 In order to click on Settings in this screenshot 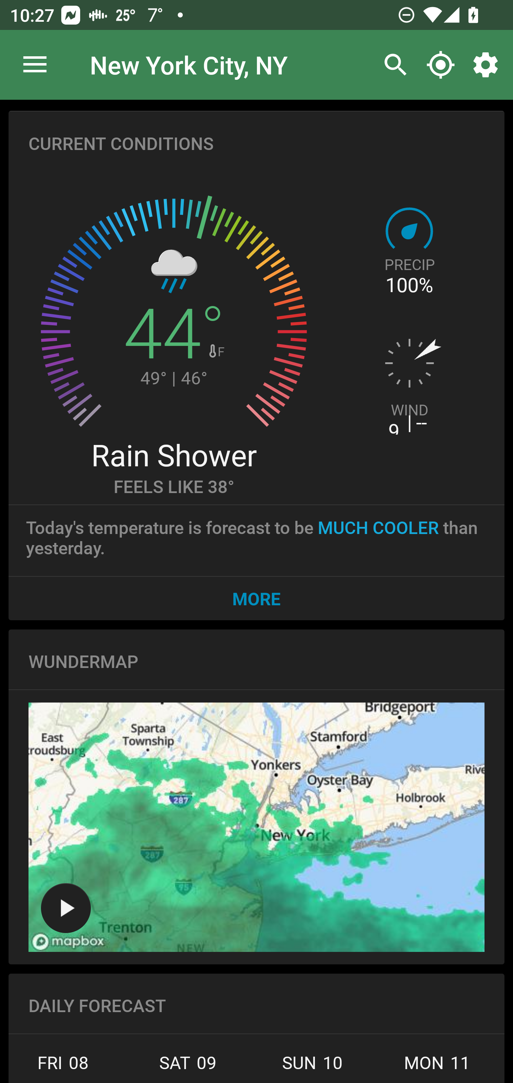, I will do `click(488, 65)`.